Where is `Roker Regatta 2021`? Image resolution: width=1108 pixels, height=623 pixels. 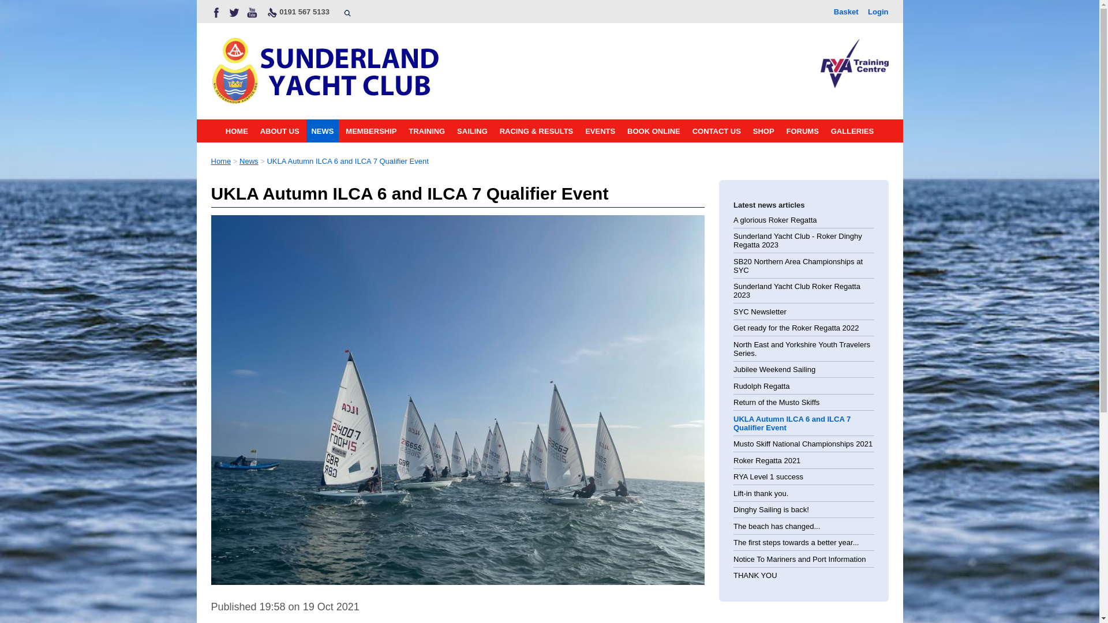 Roker Regatta 2021 is located at coordinates (766, 460).